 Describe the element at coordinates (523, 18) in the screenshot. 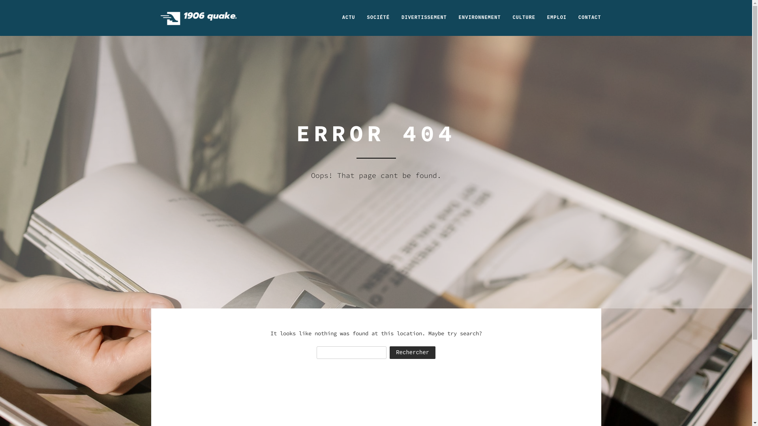

I see `CULTURE` at that location.